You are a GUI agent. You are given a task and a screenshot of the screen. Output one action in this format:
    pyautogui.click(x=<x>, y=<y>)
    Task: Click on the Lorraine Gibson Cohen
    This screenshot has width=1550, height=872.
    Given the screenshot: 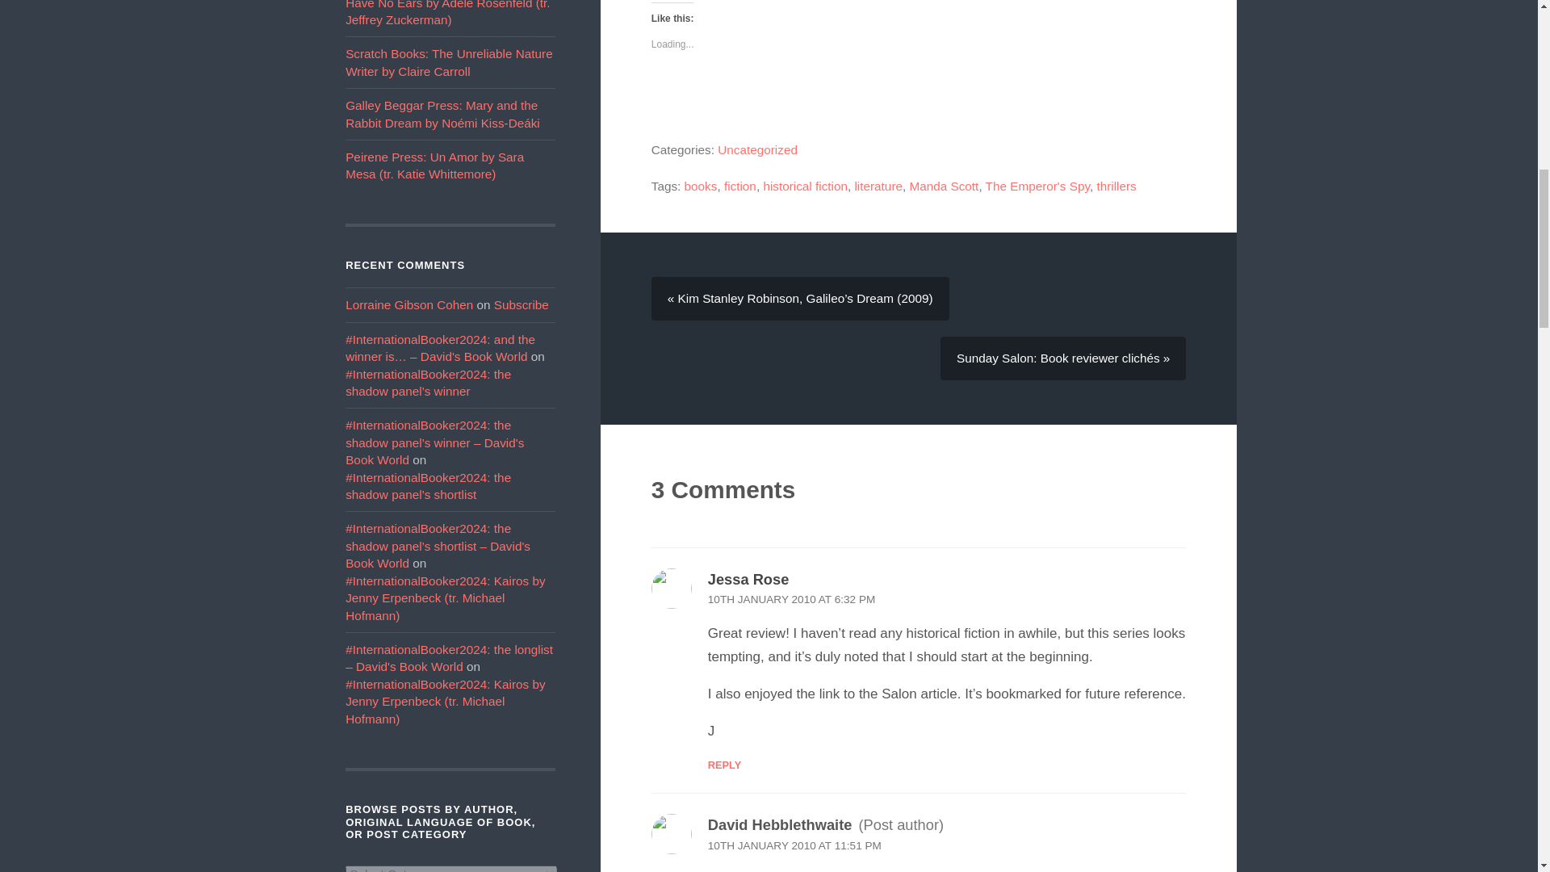 What is the action you would take?
    pyautogui.click(x=408, y=304)
    